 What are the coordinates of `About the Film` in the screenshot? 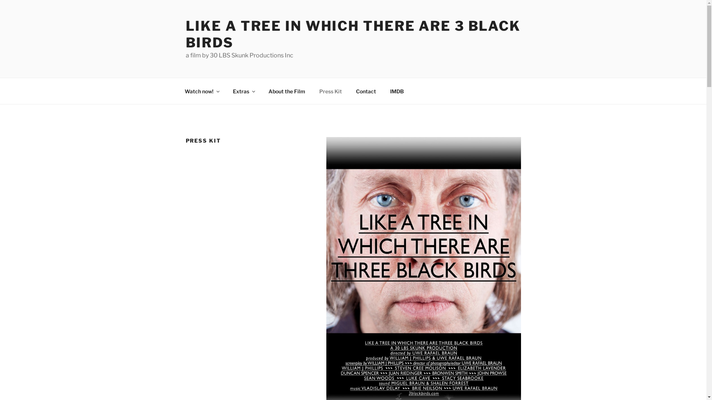 It's located at (287, 91).